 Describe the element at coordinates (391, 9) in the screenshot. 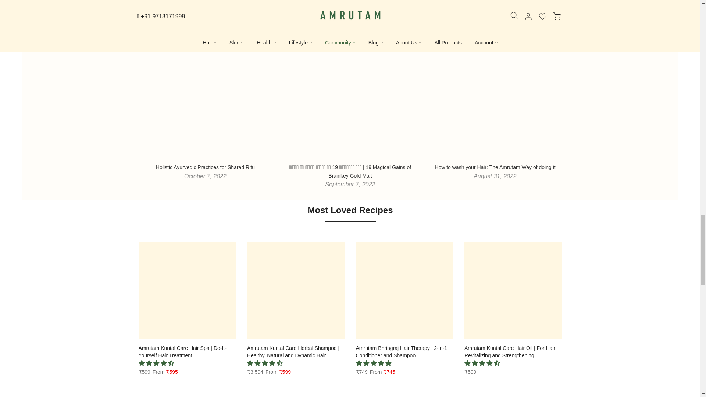

I see `Share on Email` at that location.